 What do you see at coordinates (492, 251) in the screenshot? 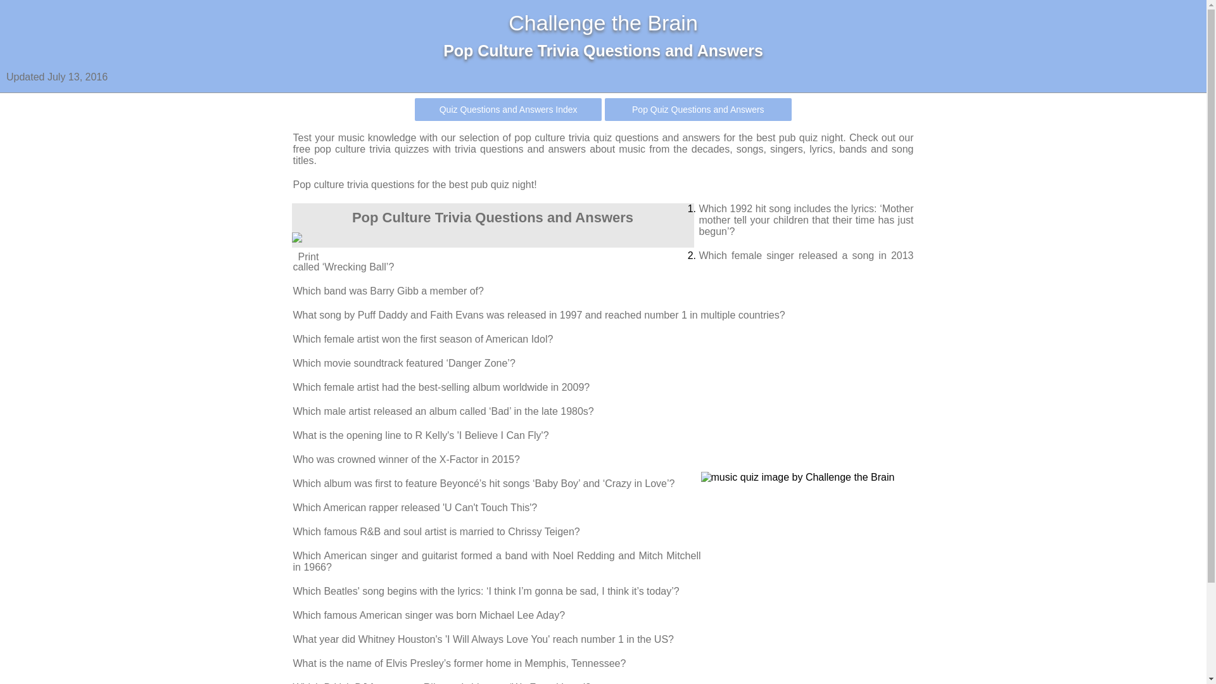
I see `Print` at bounding box center [492, 251].